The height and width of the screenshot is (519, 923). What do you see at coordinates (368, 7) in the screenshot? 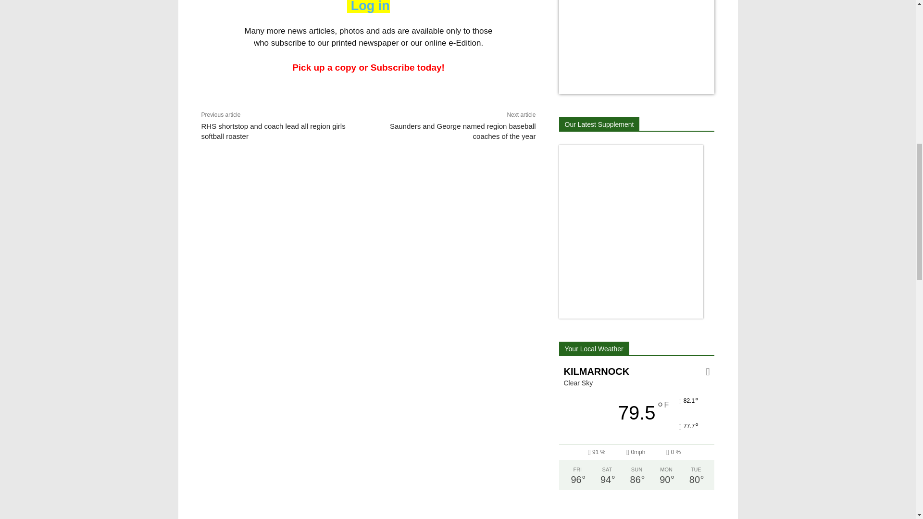
I see ` Log in` at bounding box center [368, 7].